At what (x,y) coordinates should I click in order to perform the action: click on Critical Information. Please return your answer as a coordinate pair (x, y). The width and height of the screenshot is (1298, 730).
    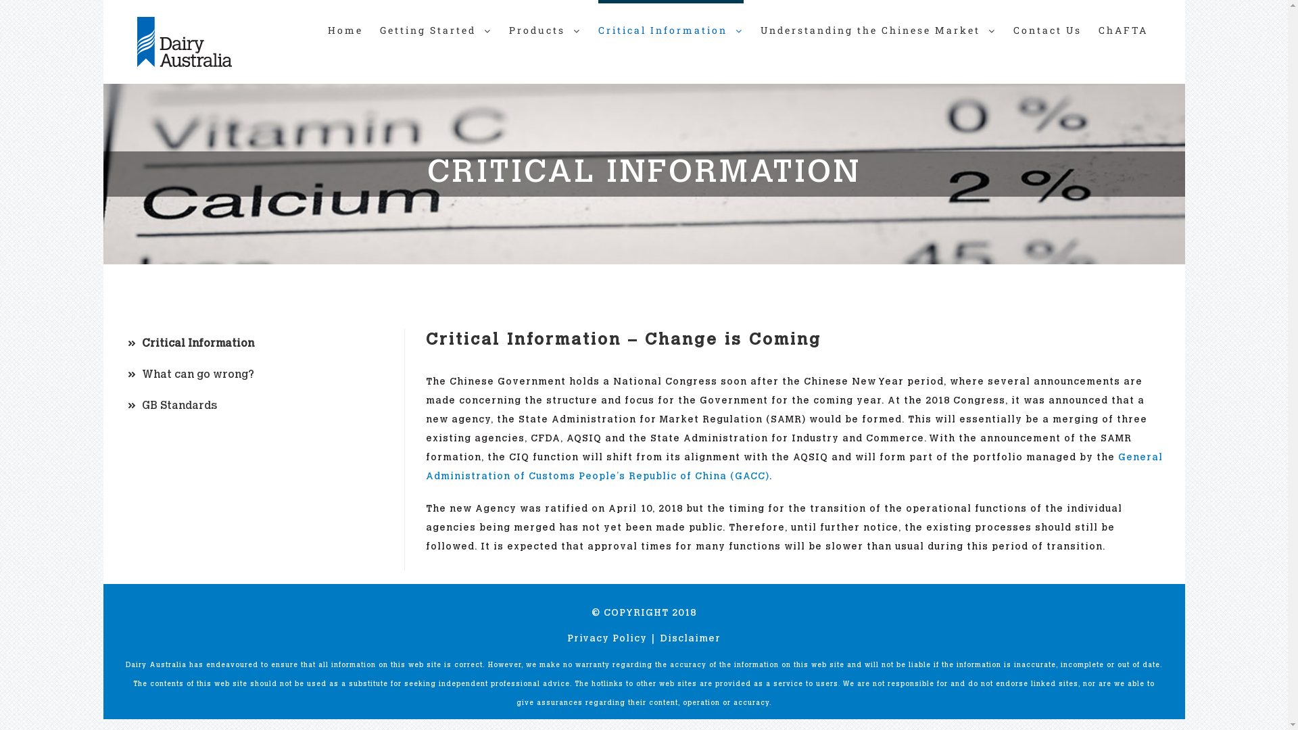
    Looking at the image, I should click on (243, 344).